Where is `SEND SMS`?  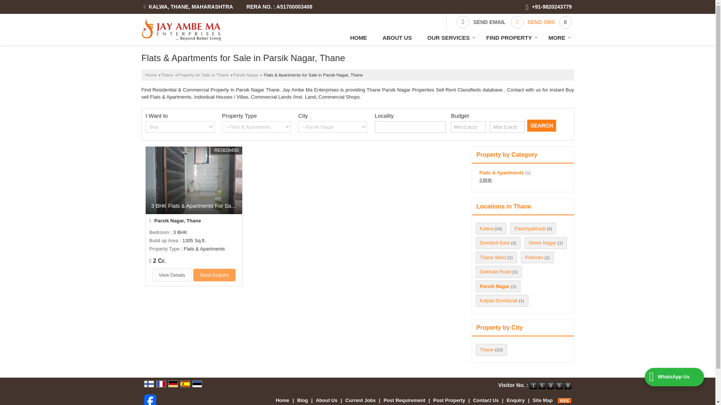
SEND SMS is located at coordinates (532, 22).